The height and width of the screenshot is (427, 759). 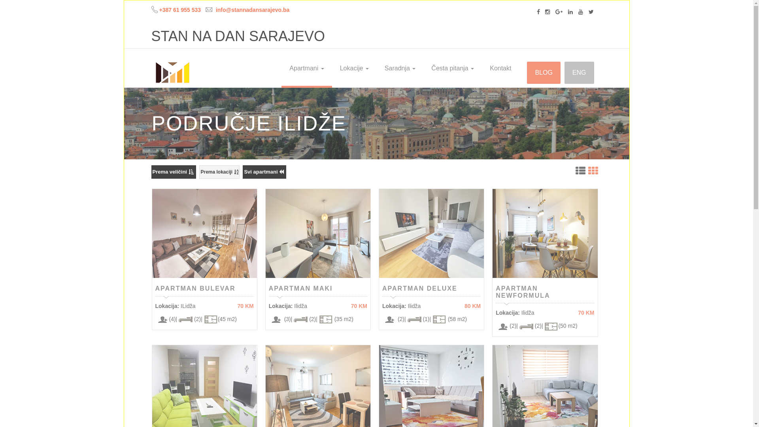 What do you see at coordinates (219, 172) in the screenshot?
I see `Prema lokaciji` at bounding box center [219, 172].